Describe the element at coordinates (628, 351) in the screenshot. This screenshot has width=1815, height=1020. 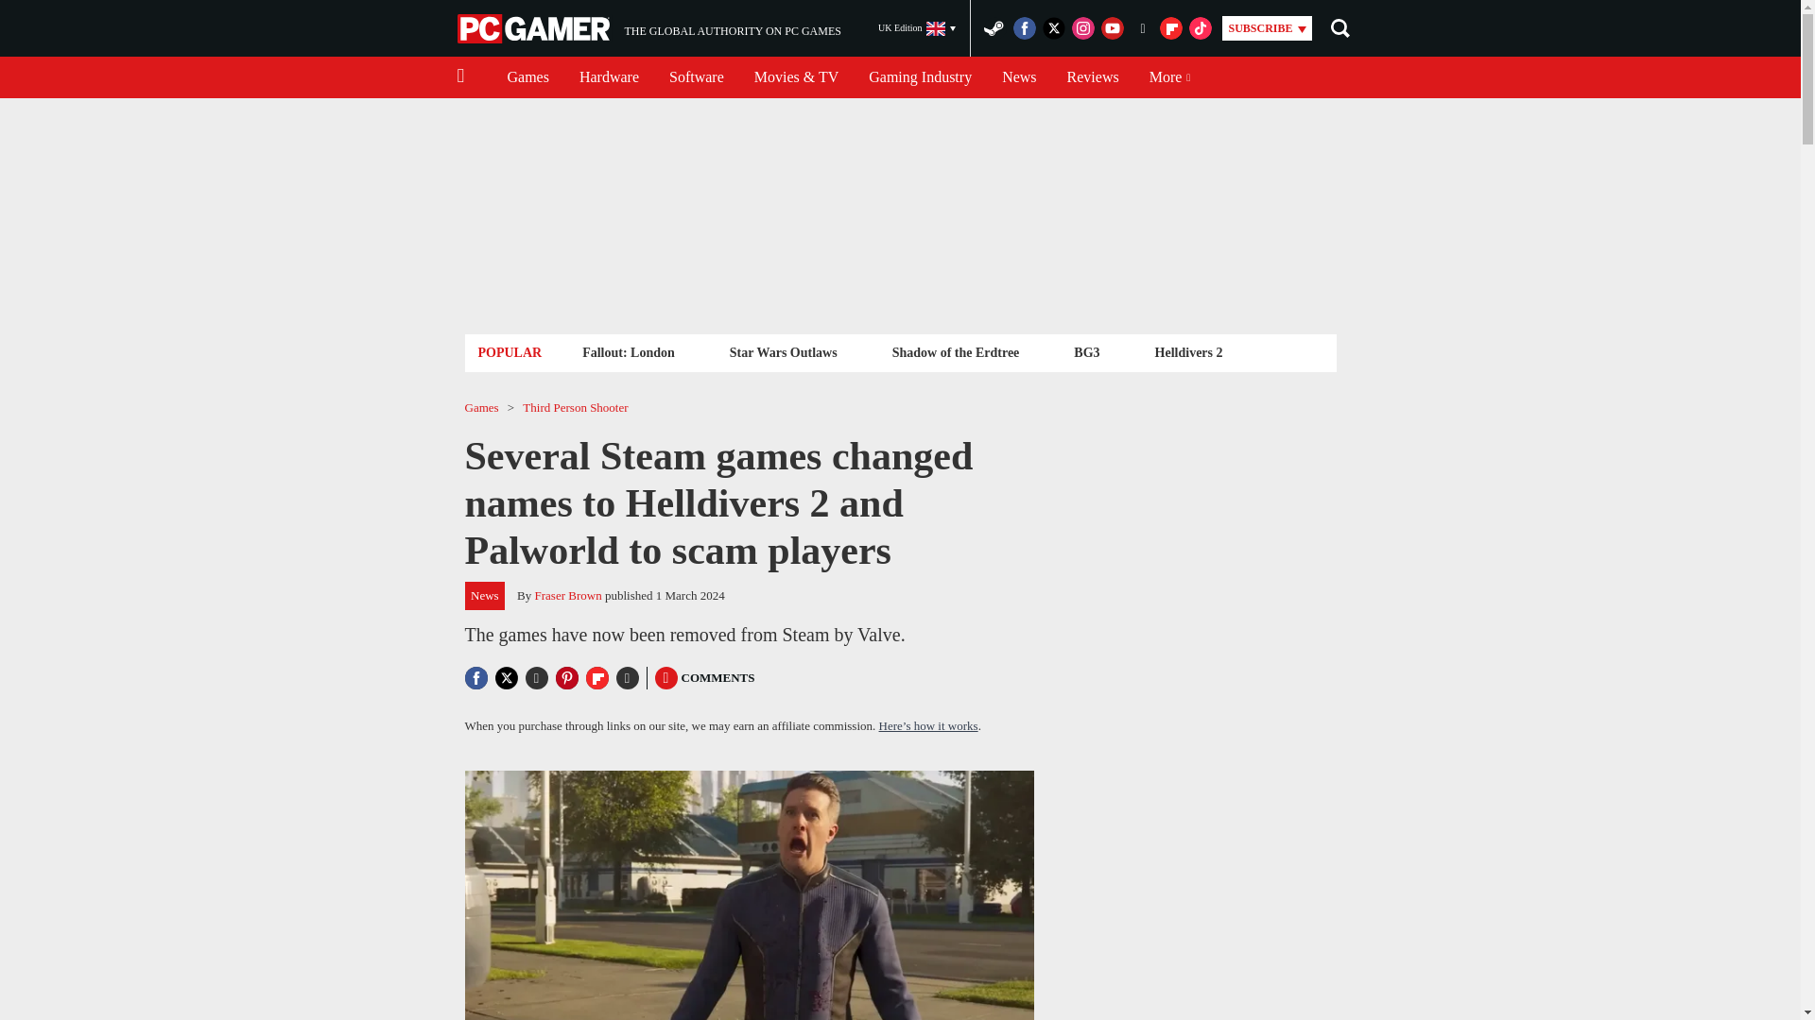
I see `PC Gamer` at that location.